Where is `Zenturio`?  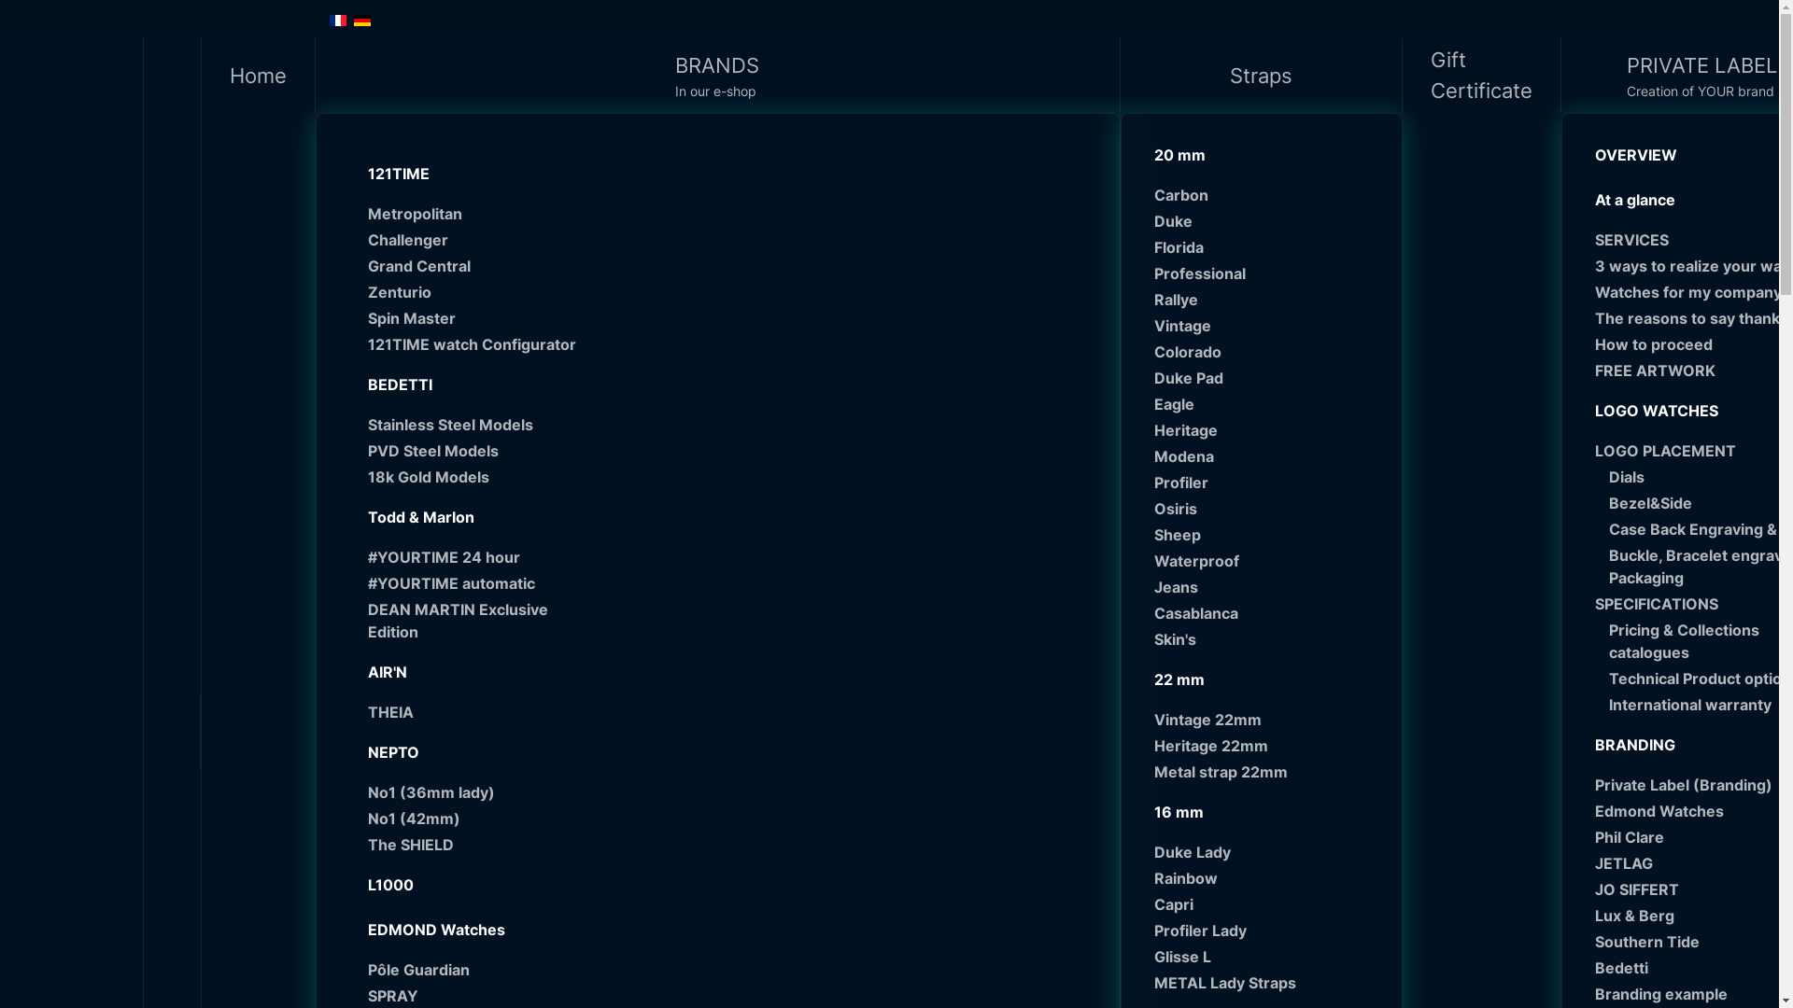
Zenturio is located at coordinates (473, 292).